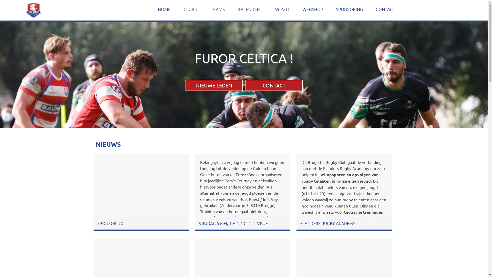 This screenshot has width=492, height=277. What do you see at coordinates (344, 186) in the screenshot?
I see `Flanders Rugby Academy` at bounding box center [344, 186].